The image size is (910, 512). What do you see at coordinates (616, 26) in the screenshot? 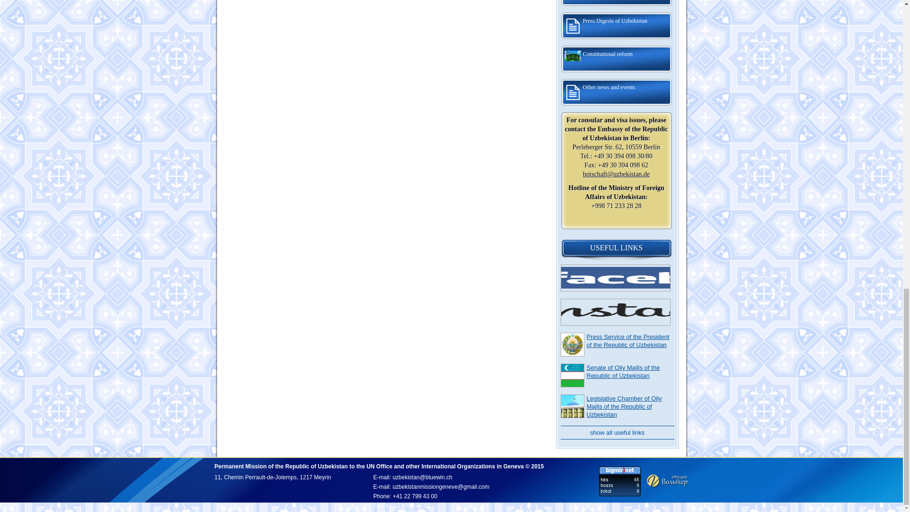
I see `Press Digests of Uzbekistan` at bounding box center [616, 26].